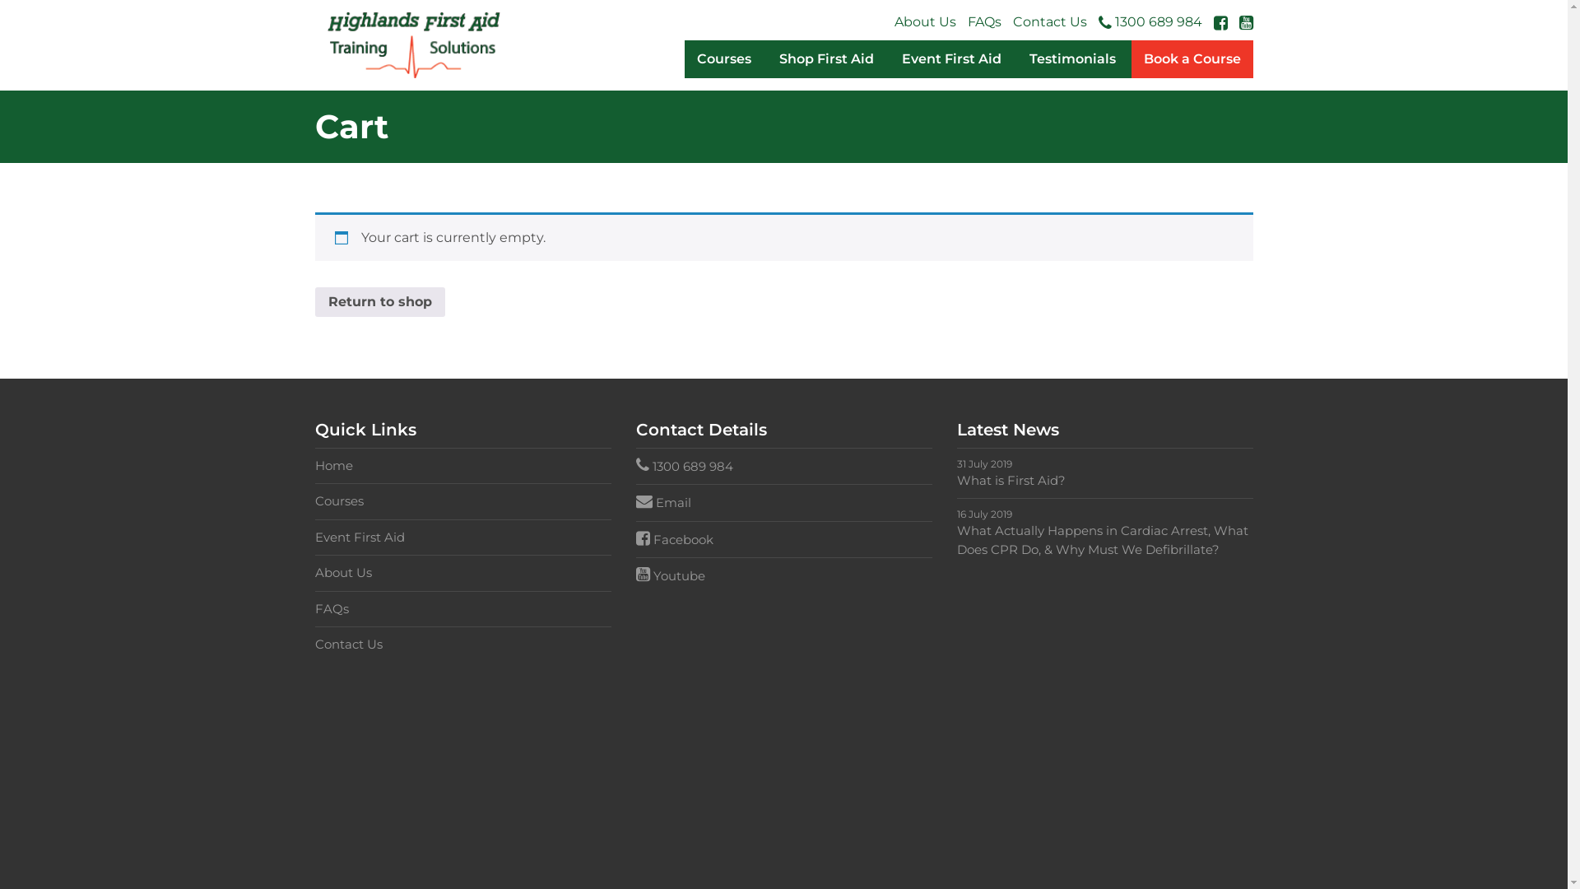  Describe the element at coordinates (462, 502) in the screenshot. I see `Courses` at that location.